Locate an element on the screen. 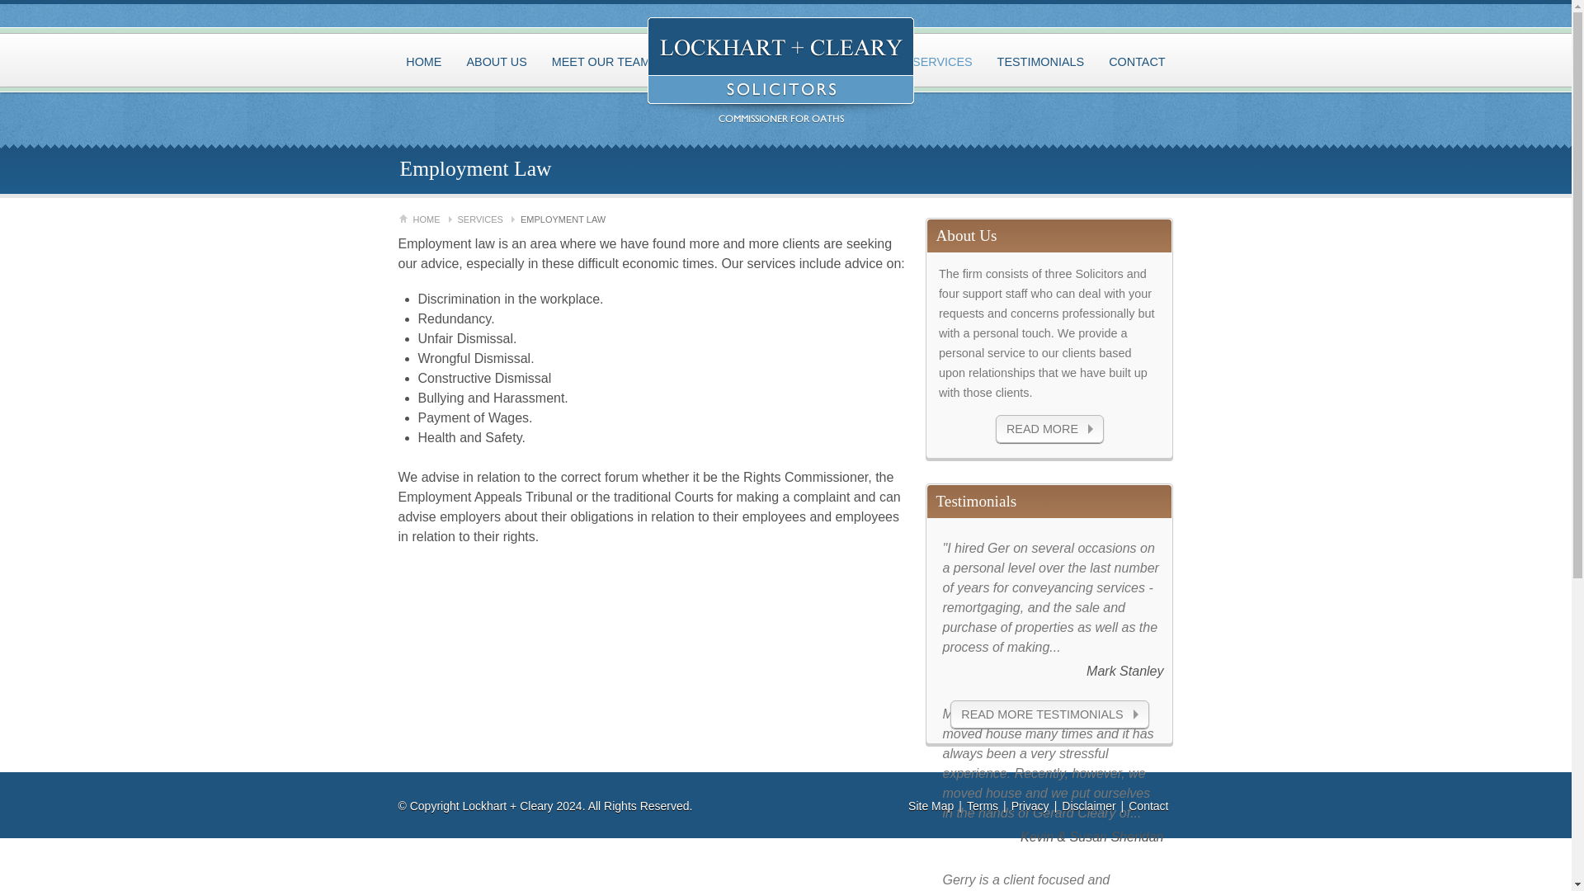 This screenshot has width=1584, height=891. HOME is located at coordinates (431, 219).